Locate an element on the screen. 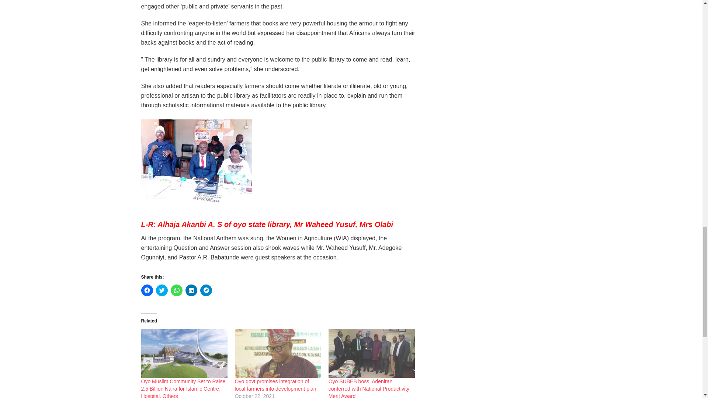 The image size is (708, 398). Click to share on WhatsApp is located at coordinates (176, 290).